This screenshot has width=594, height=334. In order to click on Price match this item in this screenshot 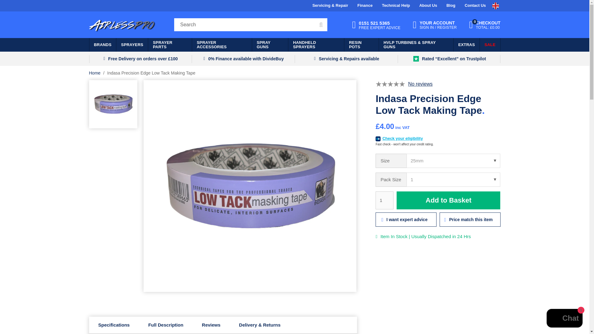, I will do `click(123, 25)`.